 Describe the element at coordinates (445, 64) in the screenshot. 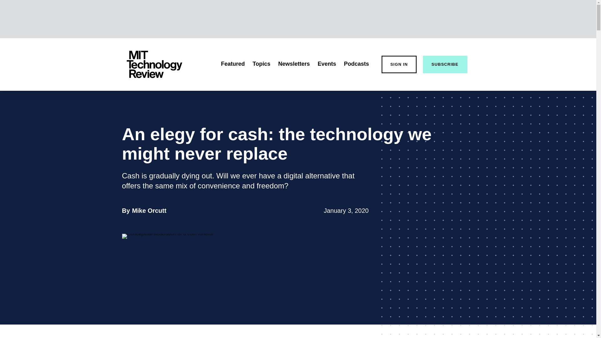

I see `SUBSCRIBE` at that location.